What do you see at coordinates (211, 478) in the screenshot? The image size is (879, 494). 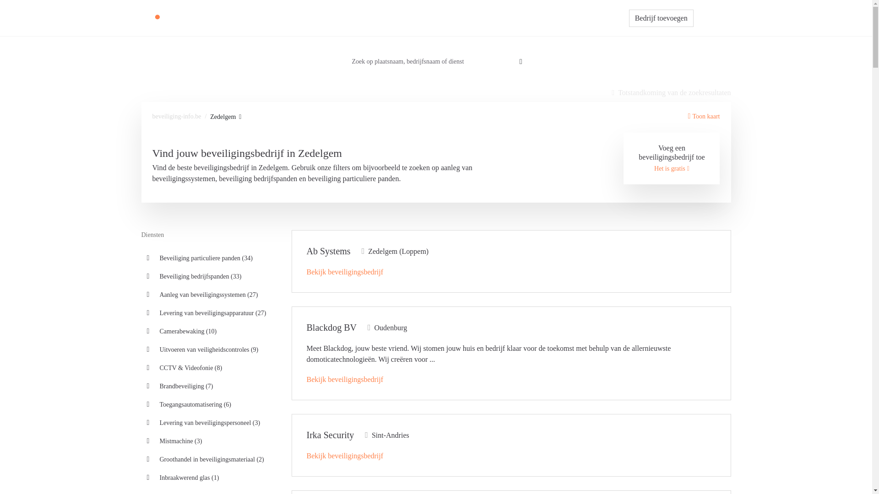 I see `Inbraakwerend glas (1)` at bounding box center [211, 478].